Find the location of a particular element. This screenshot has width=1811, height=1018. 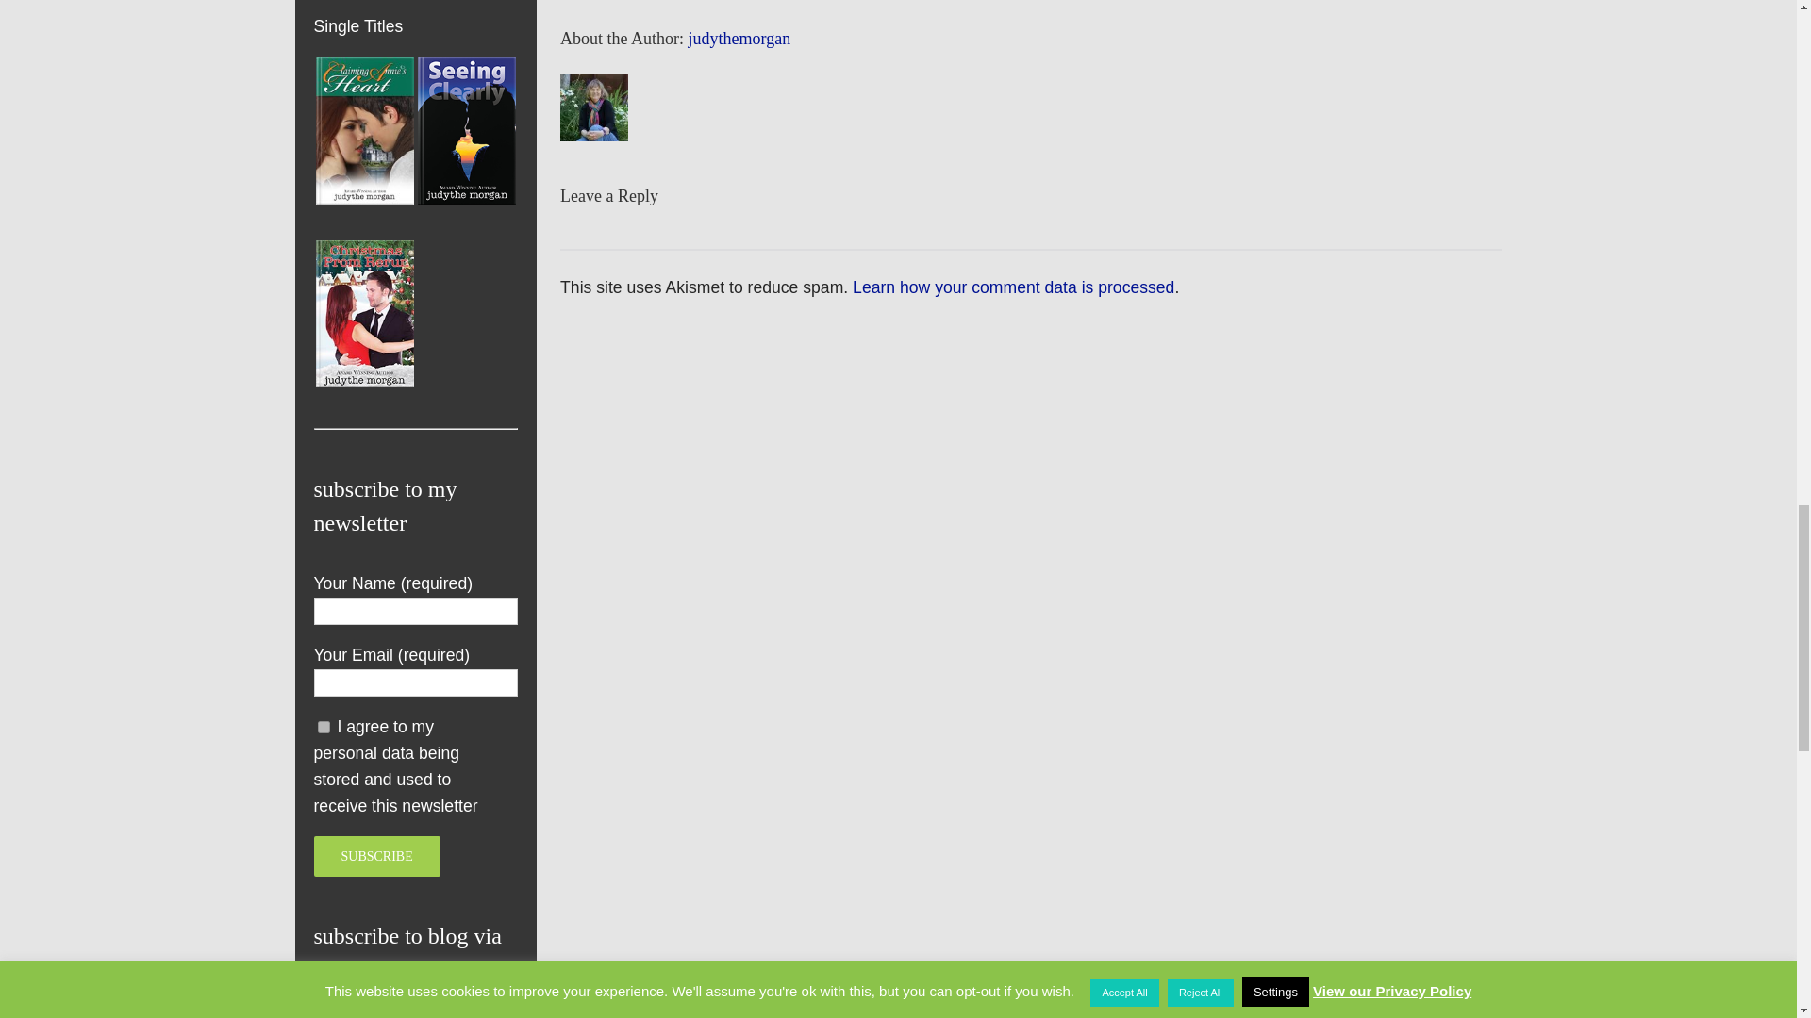

judythemorgan is located at coordinates (739, 38).